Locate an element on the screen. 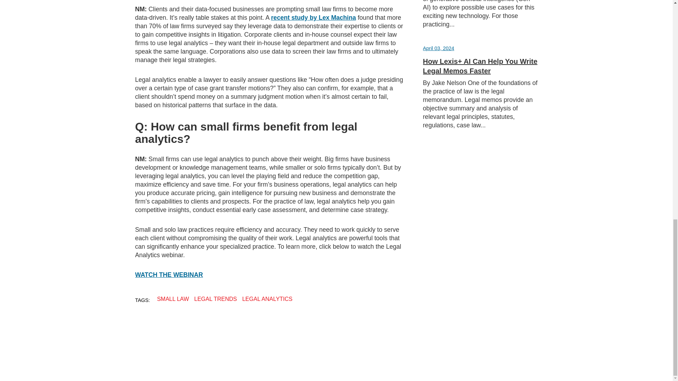 The image size is (678, 381). WATCH THE WEBINAR is located at coordinates (169, 274).